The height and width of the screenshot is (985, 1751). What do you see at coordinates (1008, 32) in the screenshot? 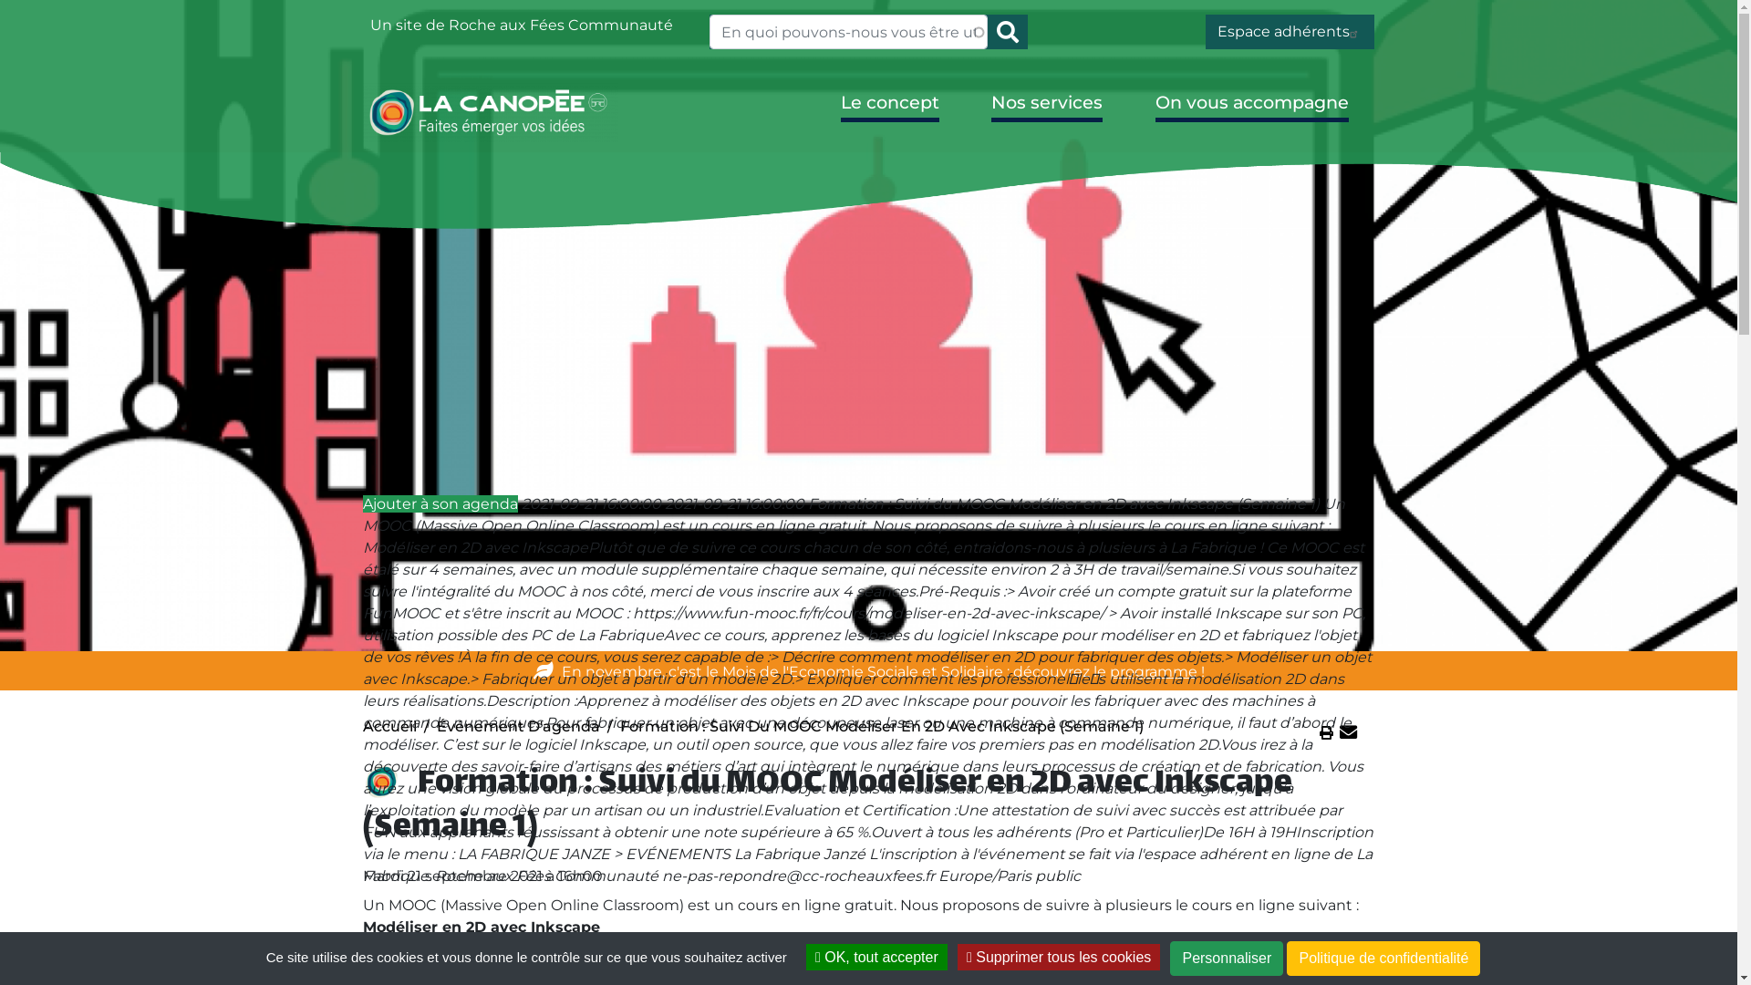
I see `Rechercher` at bounding box center [1008, 32].